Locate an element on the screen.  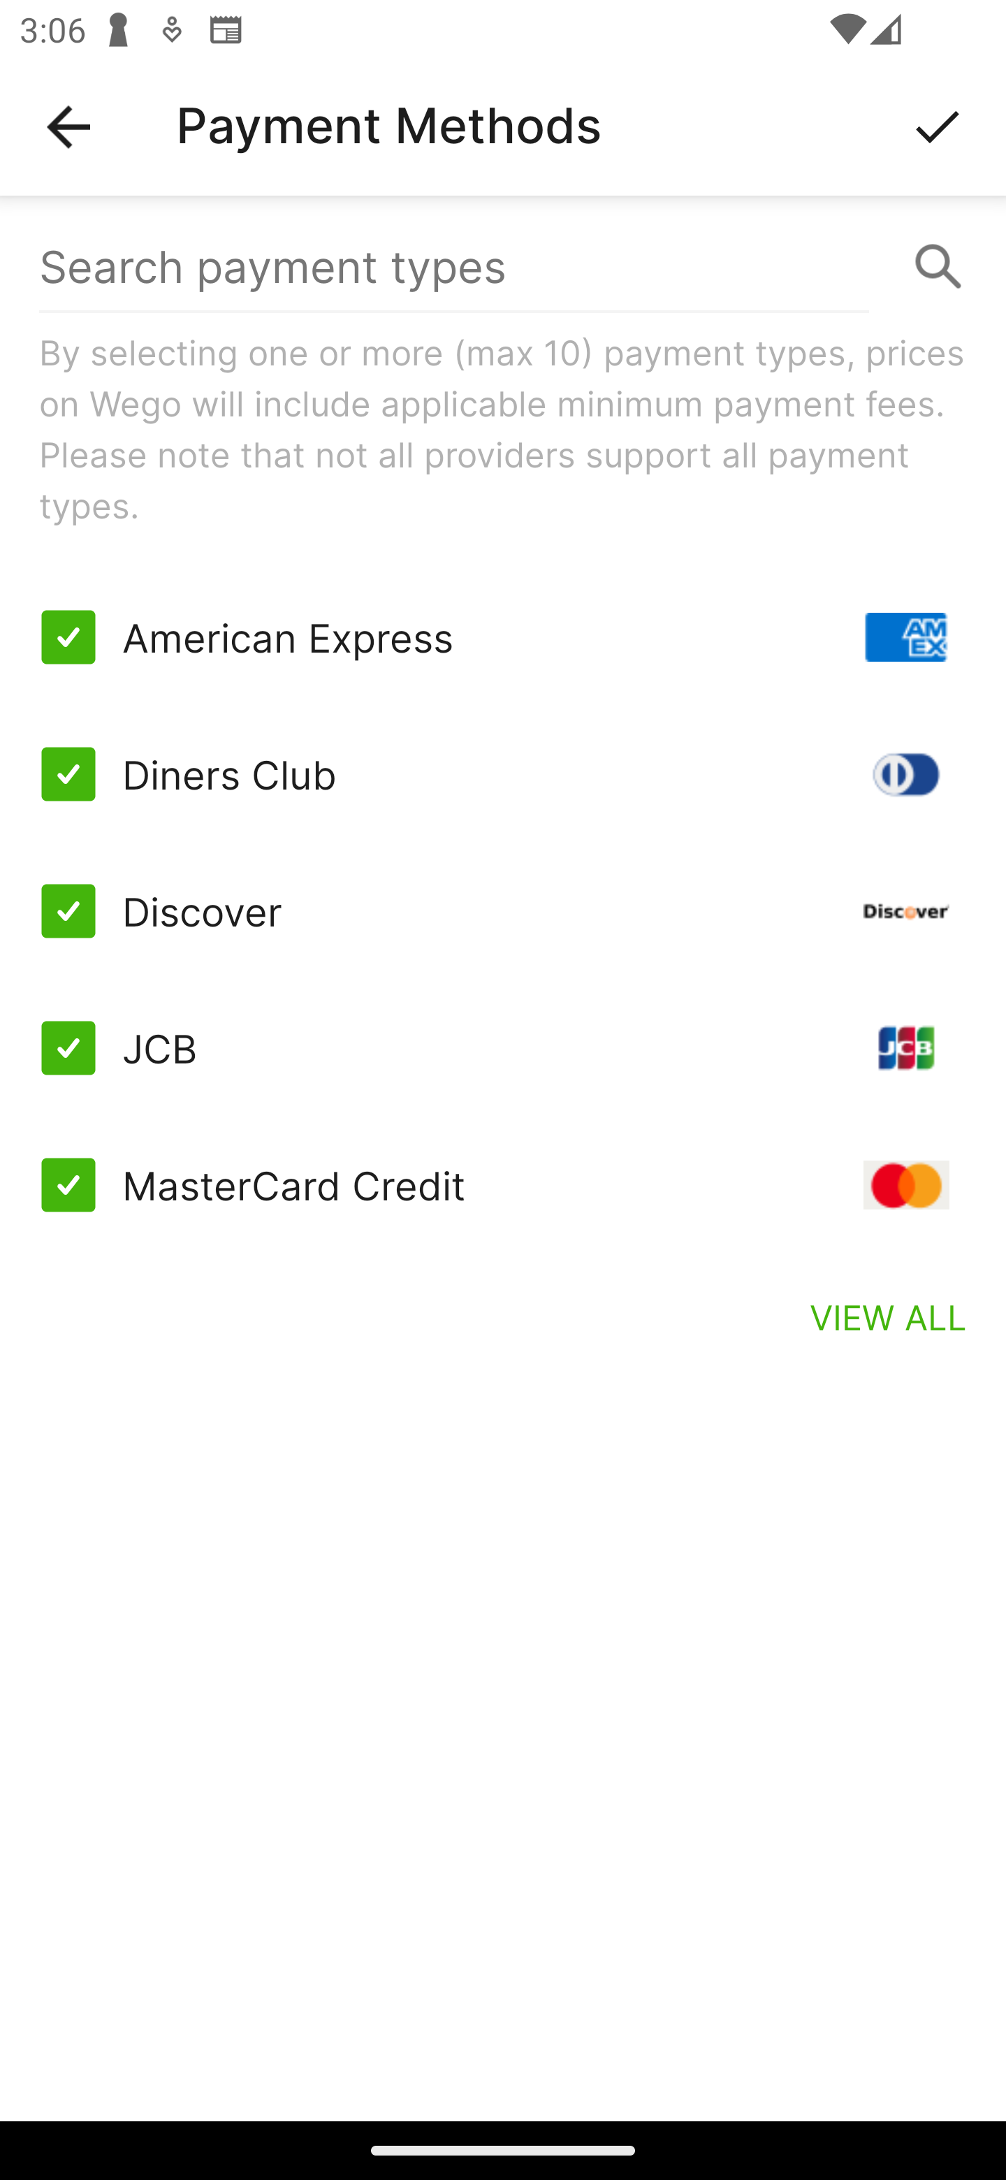
MasterCard Credit is located at coordinates (503, 1184).